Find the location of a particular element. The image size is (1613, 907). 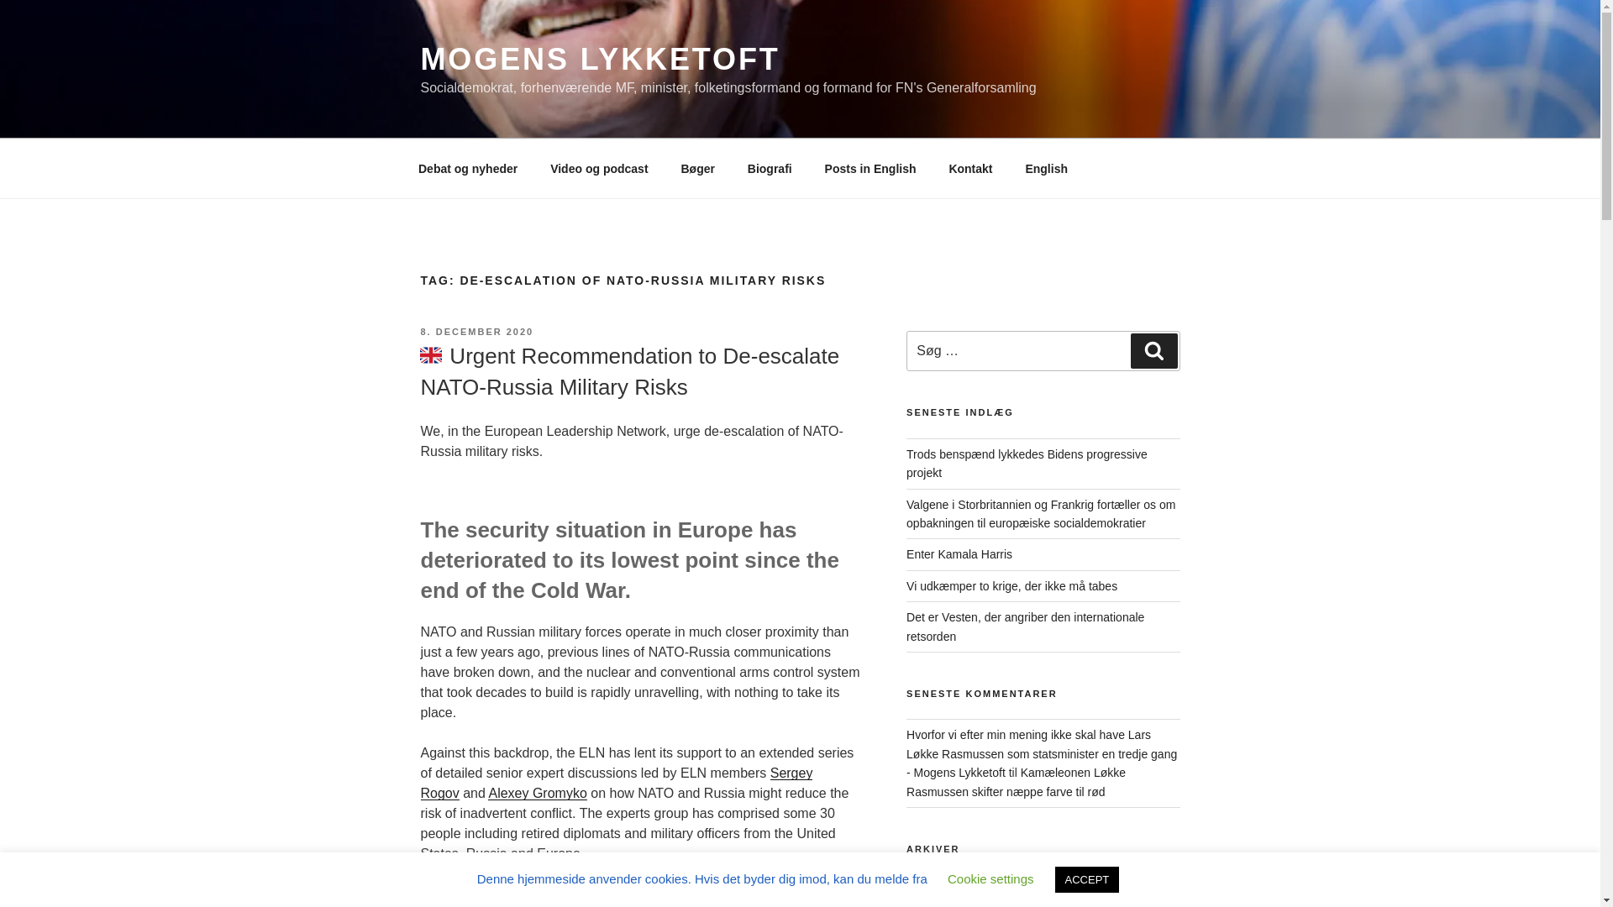

English is located at coordinates (1047, 168).